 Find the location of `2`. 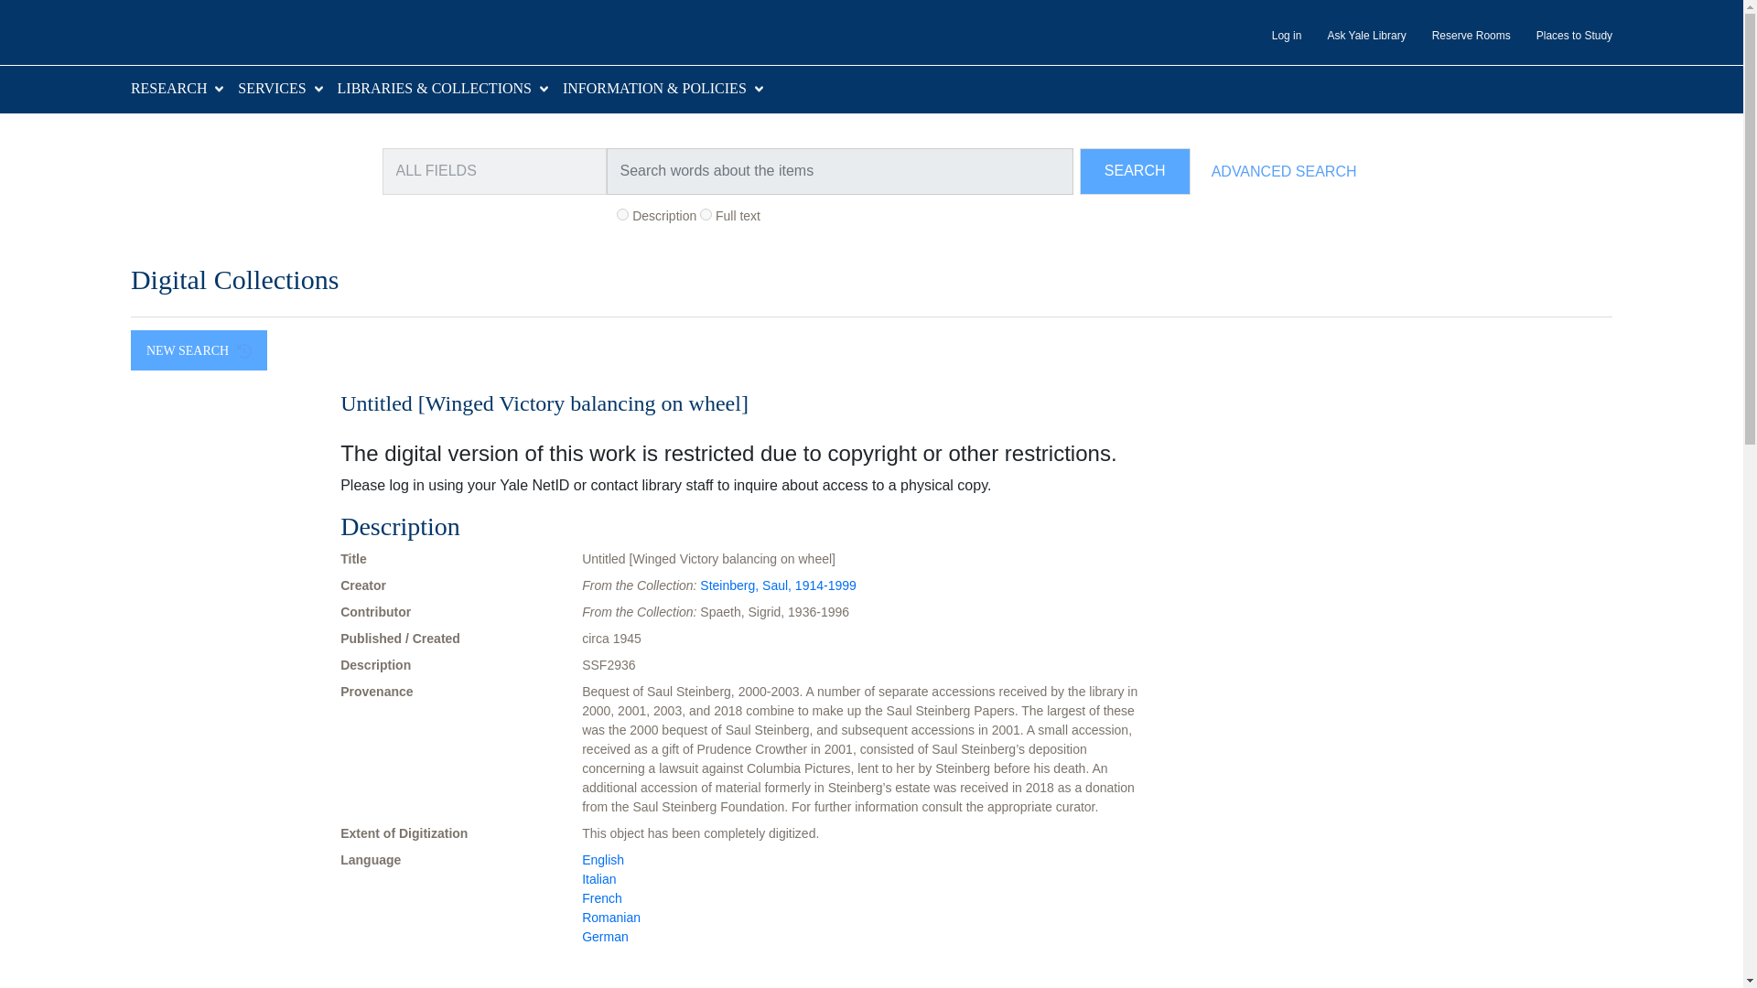

2 is located at coordinates (705, 214).